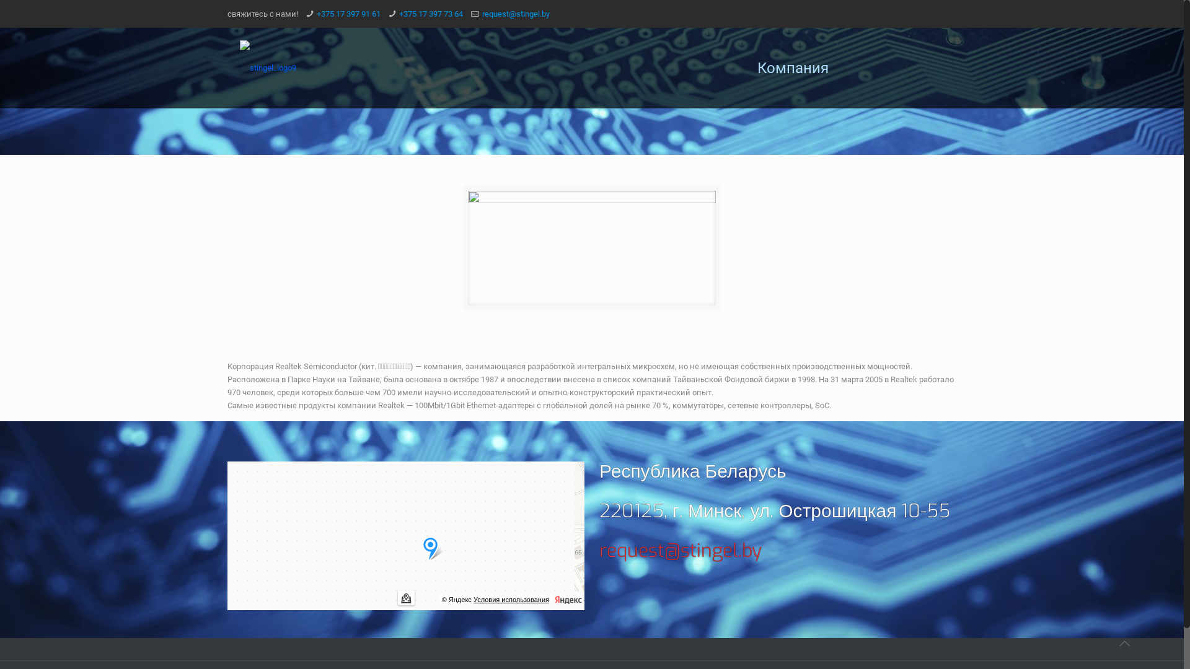 The height and width of the screenshot is (669, 1190). What do you see at coordinates (348, 14) in the screenshot?
I see `+375 17 397 91 61` at bounding box center [348, 14].